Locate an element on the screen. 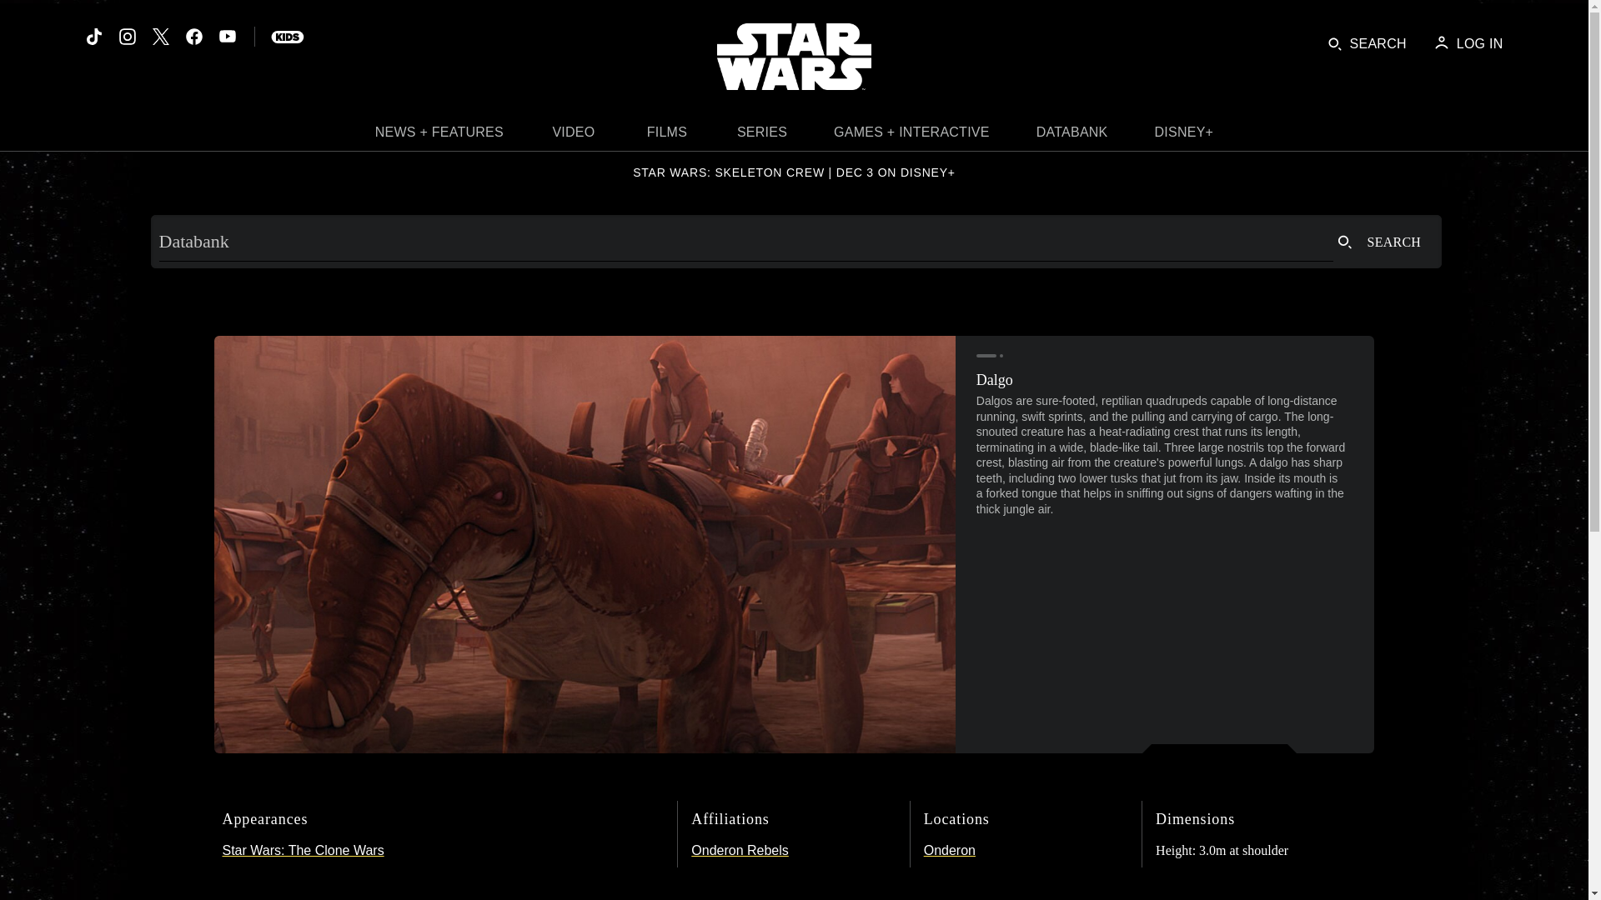  Instagram is located at coordinates (127, 37).